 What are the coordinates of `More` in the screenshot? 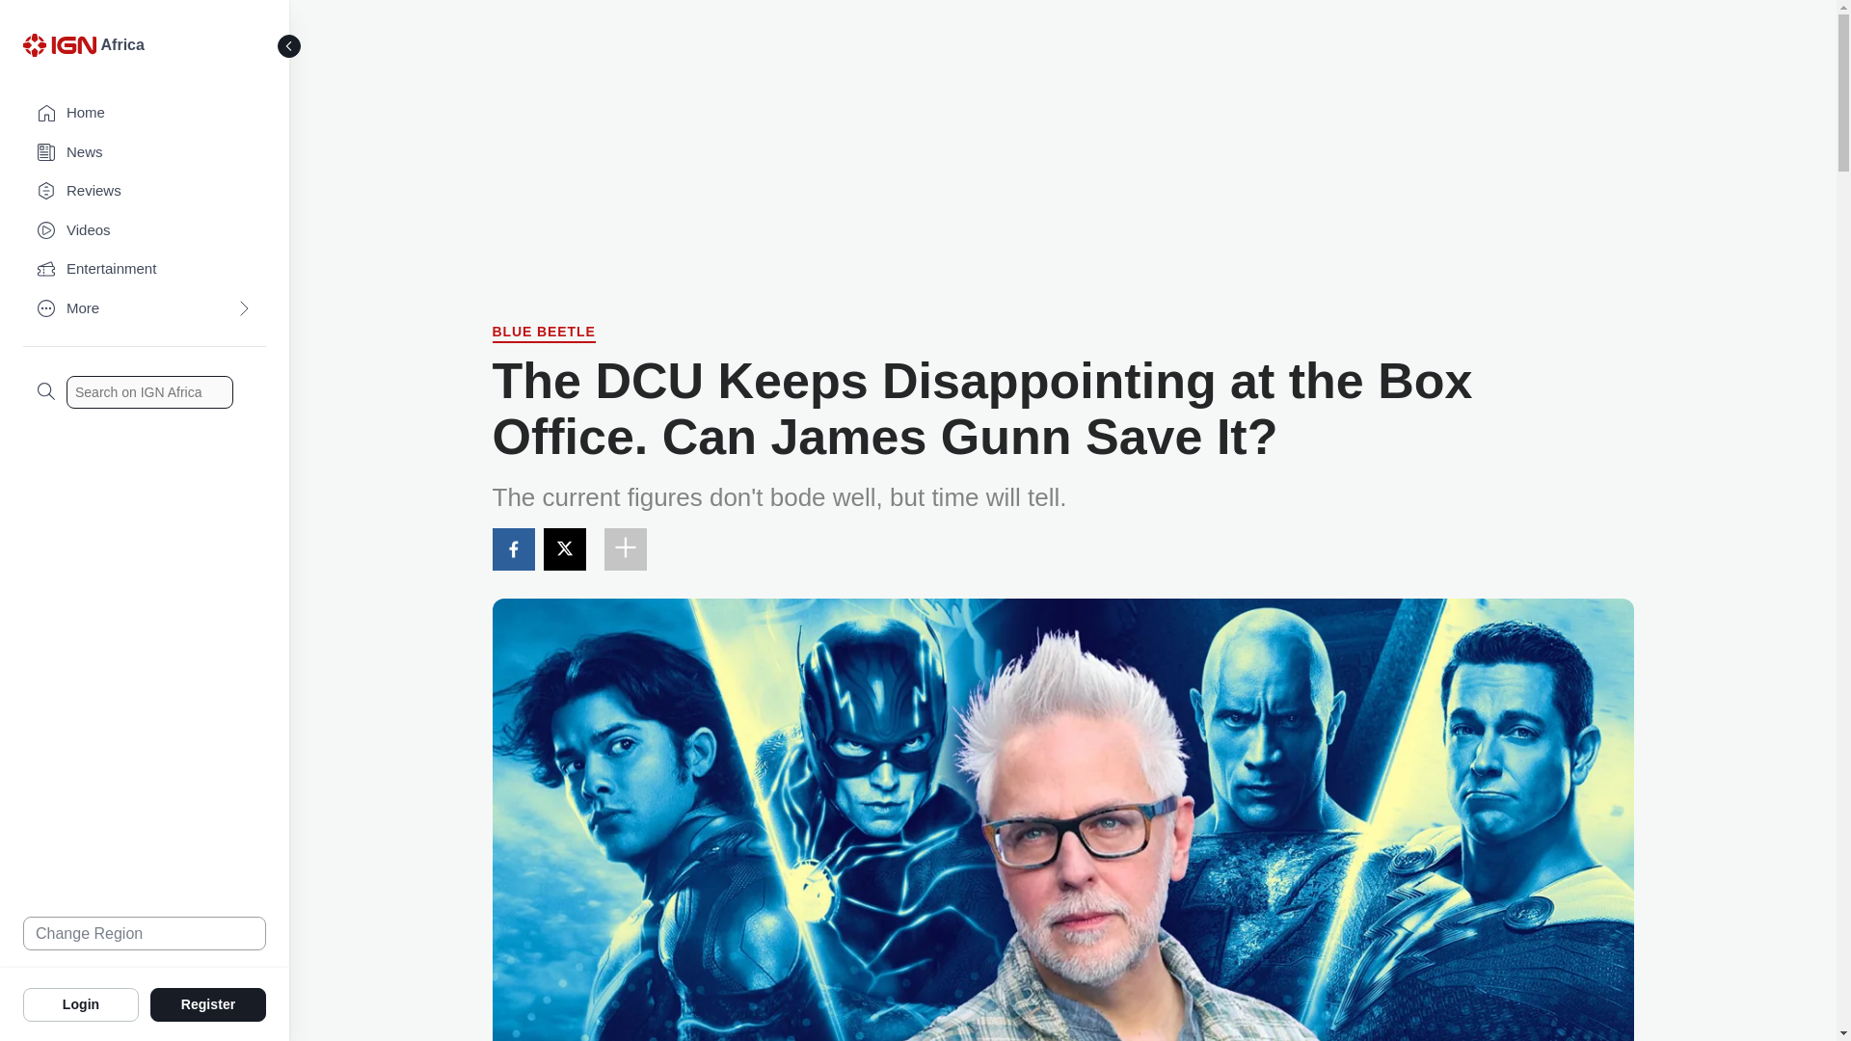 It's located at (145, 308).